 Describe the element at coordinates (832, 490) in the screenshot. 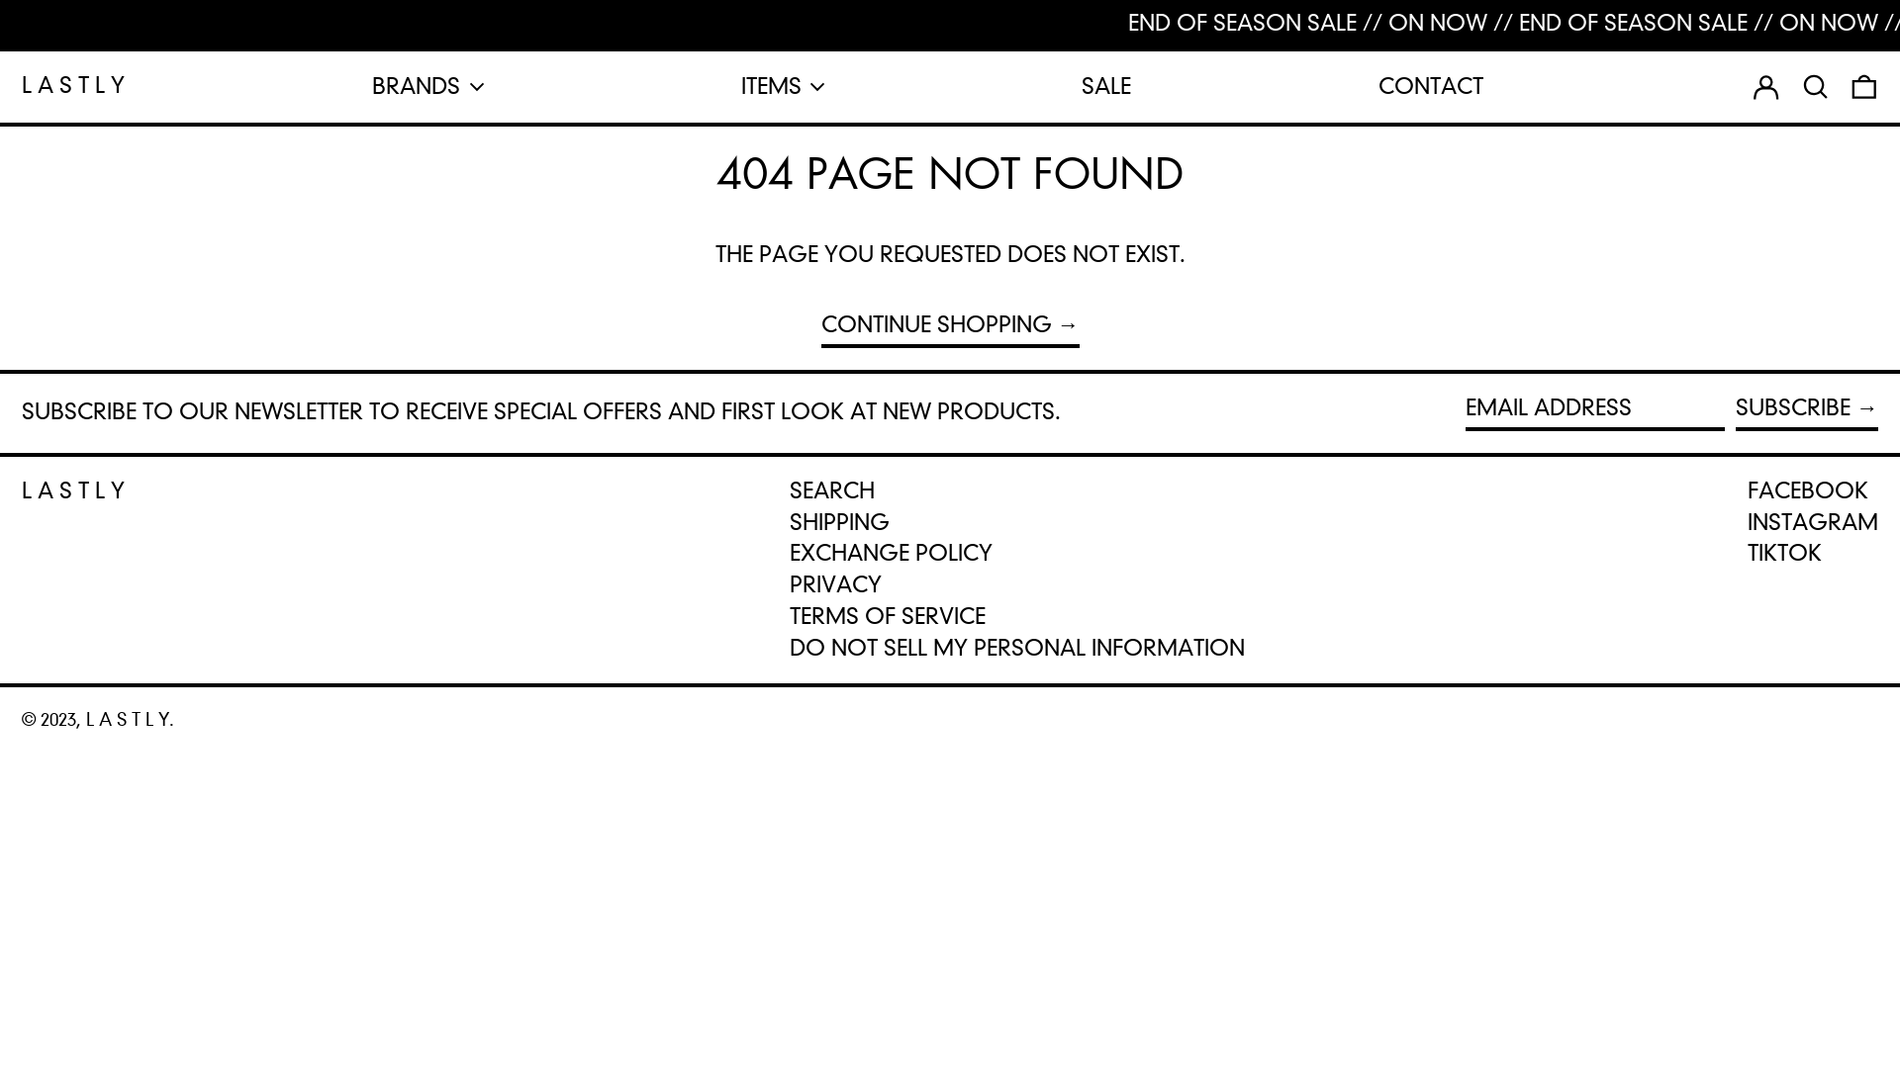

I see `SEARCH` at that location.